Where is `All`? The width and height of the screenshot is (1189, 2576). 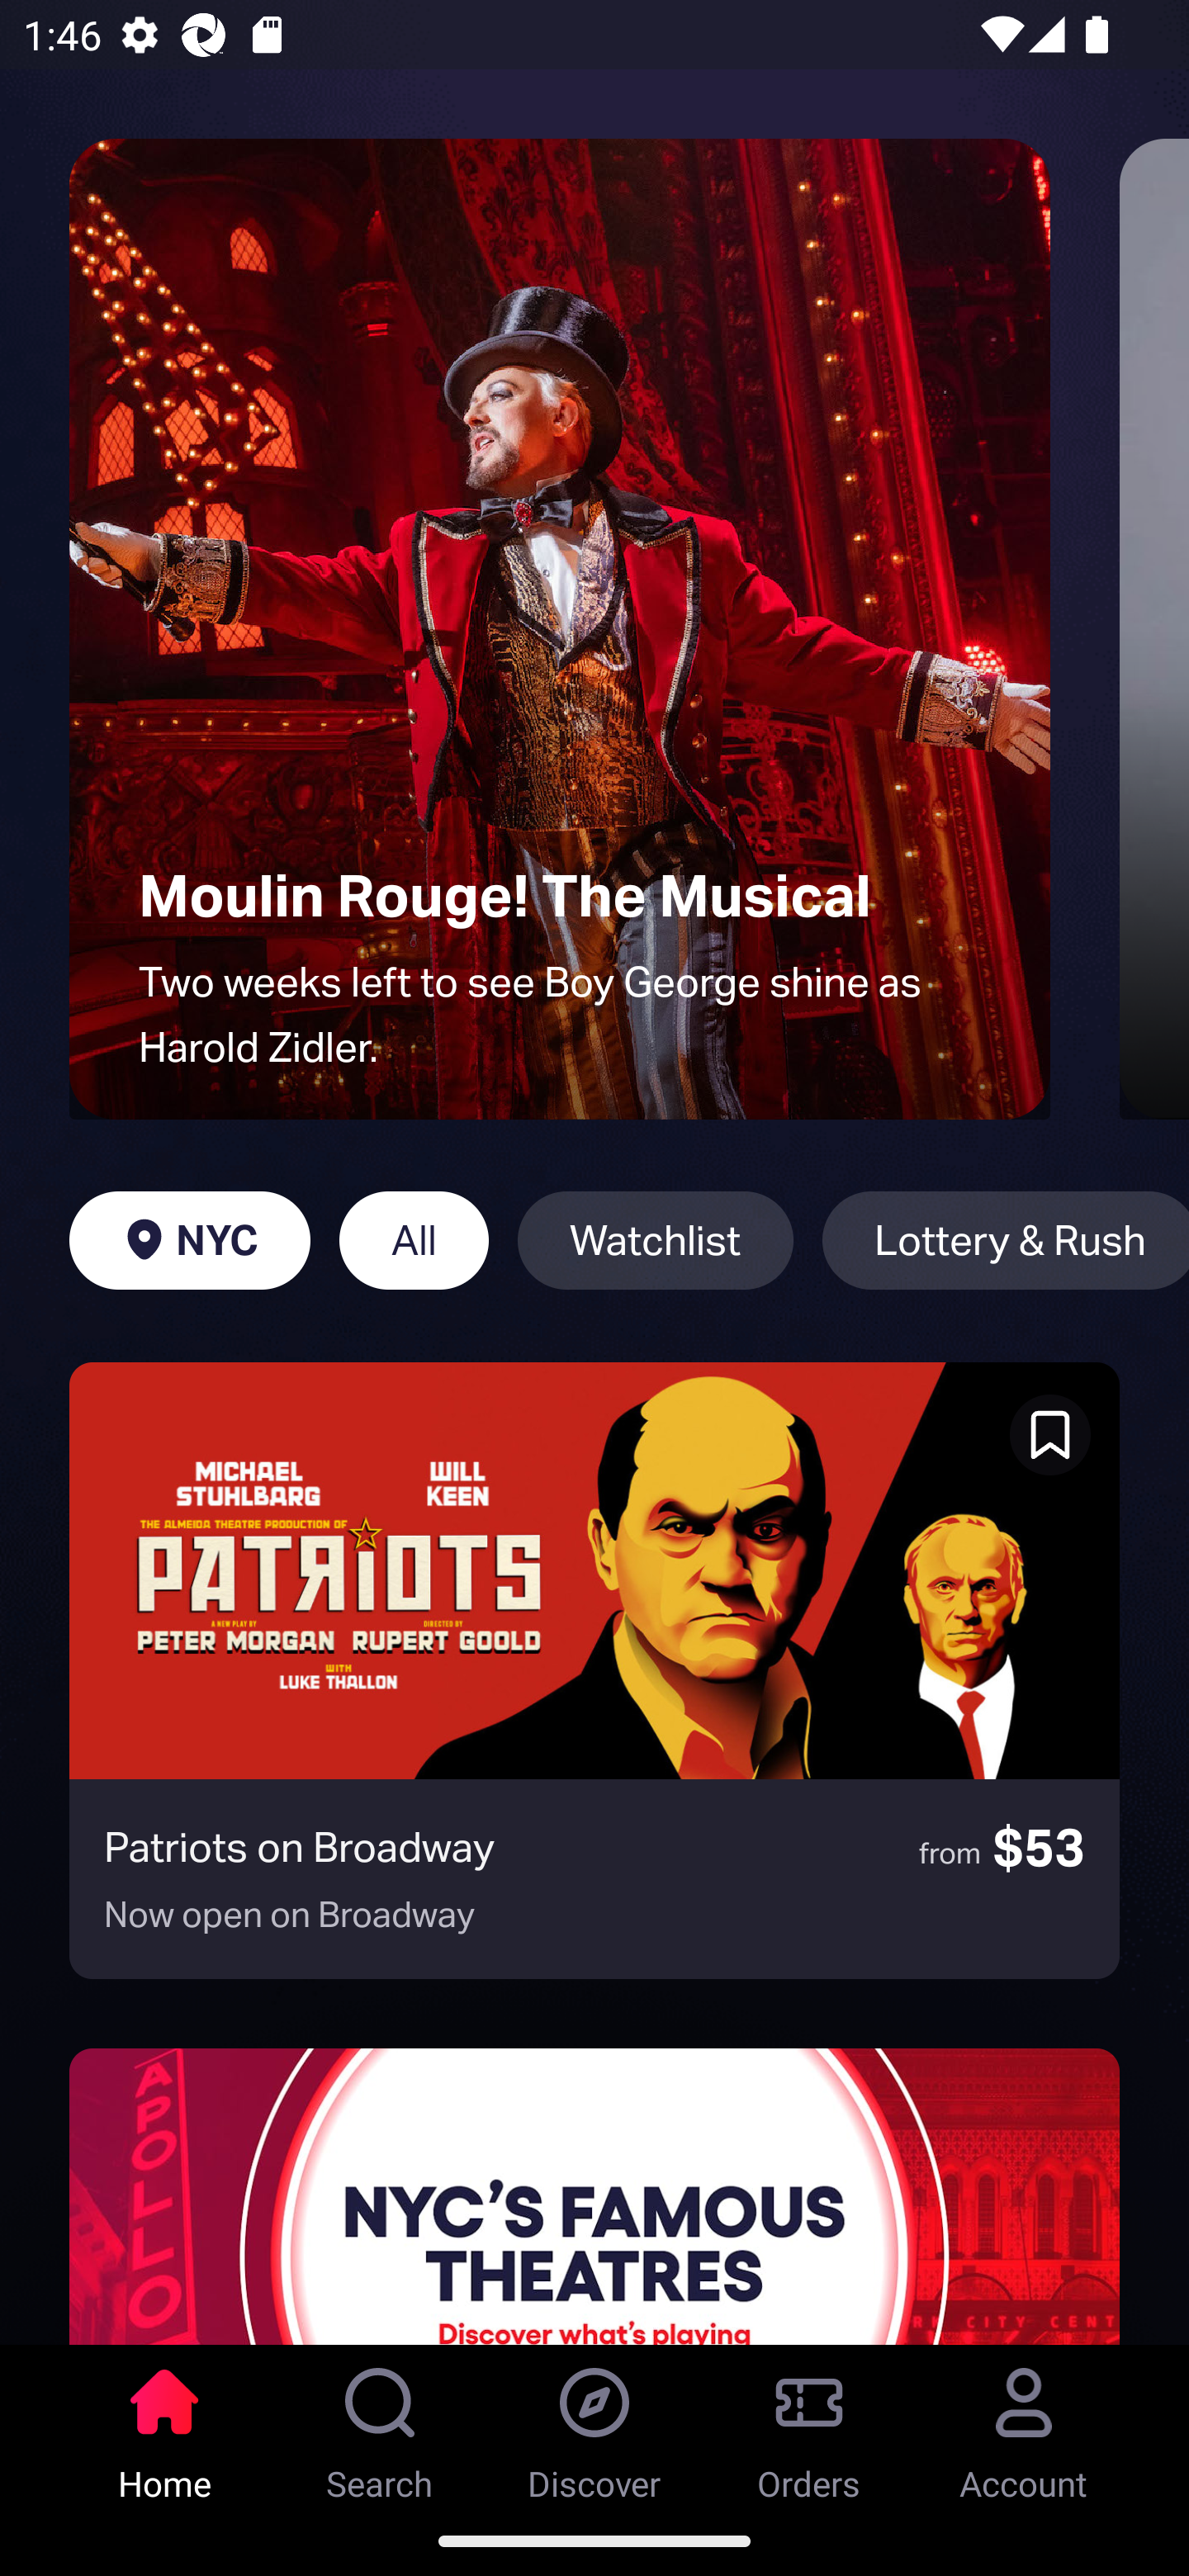 All is located at coordinates (413, 1240).